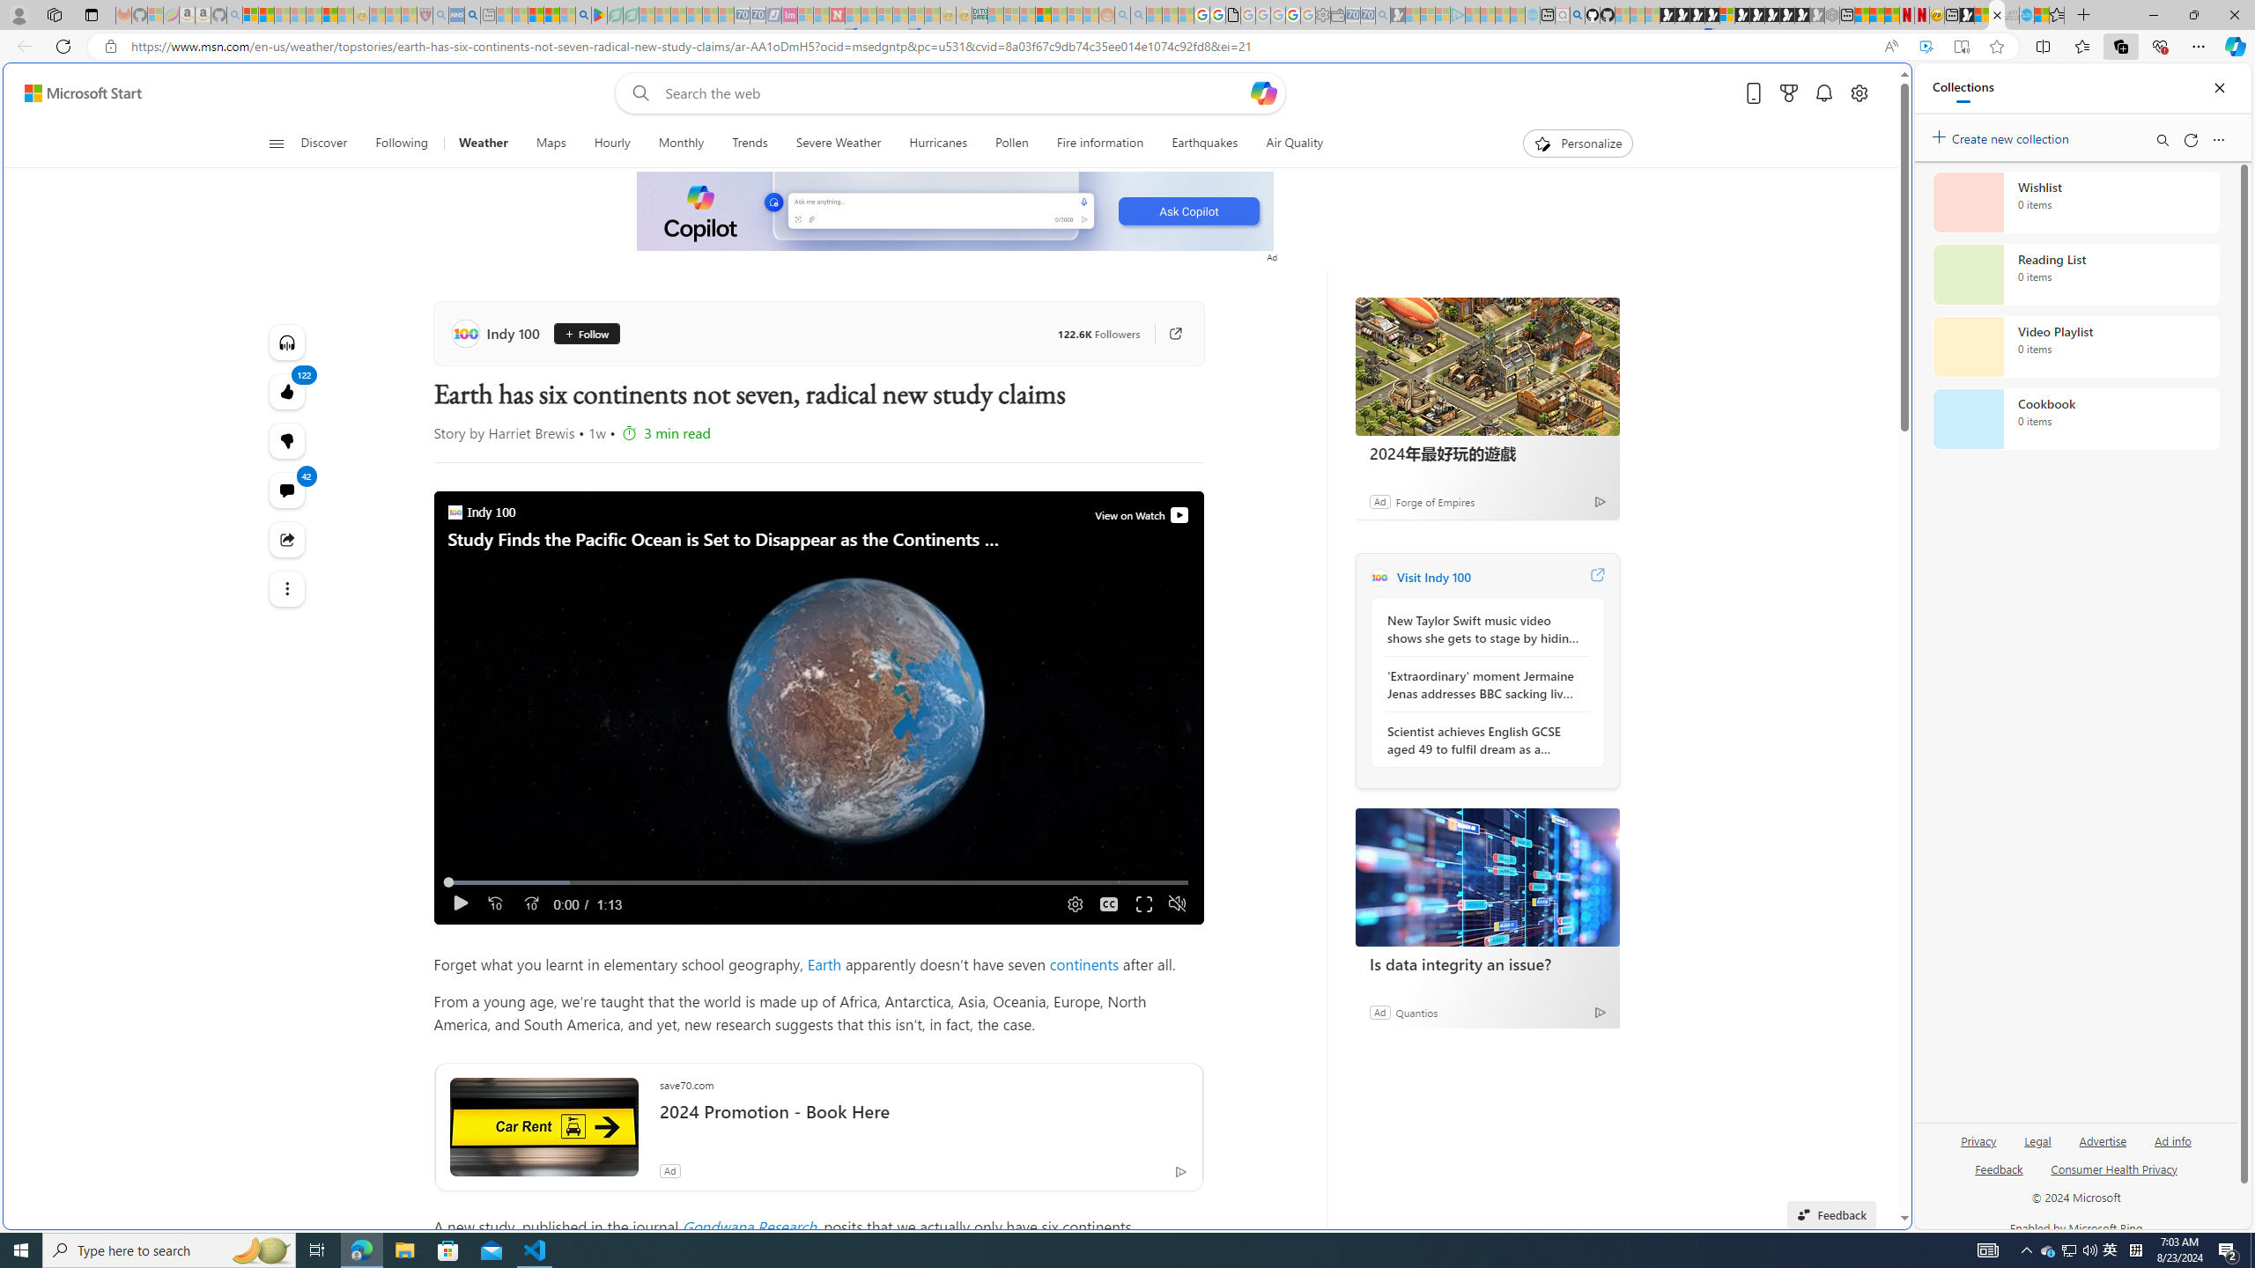 This screenshot has height=1268, width=2255. What do you see at coordinates (1726, 15) in the screenshot?
I see `Sign in to your account` at bounding box center [1726, 15].